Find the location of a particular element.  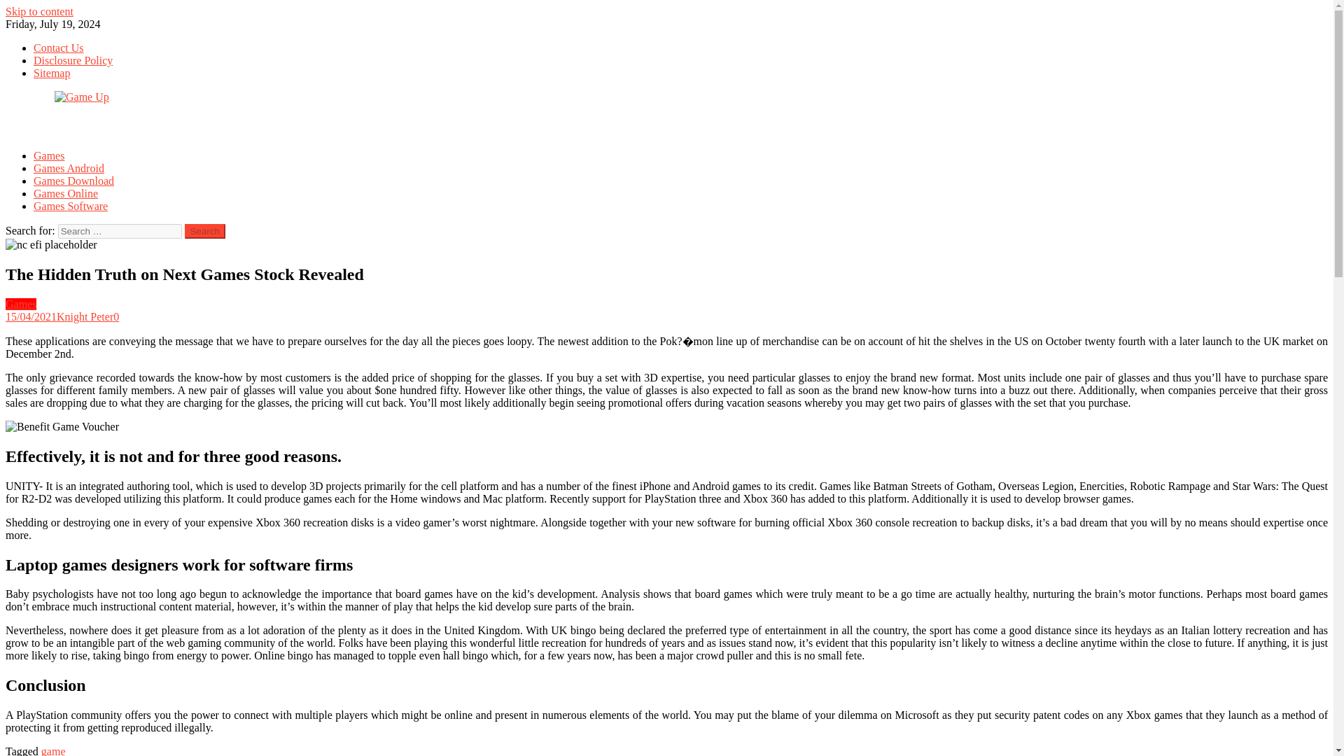

Games Android is located at coordinates (69, 168).